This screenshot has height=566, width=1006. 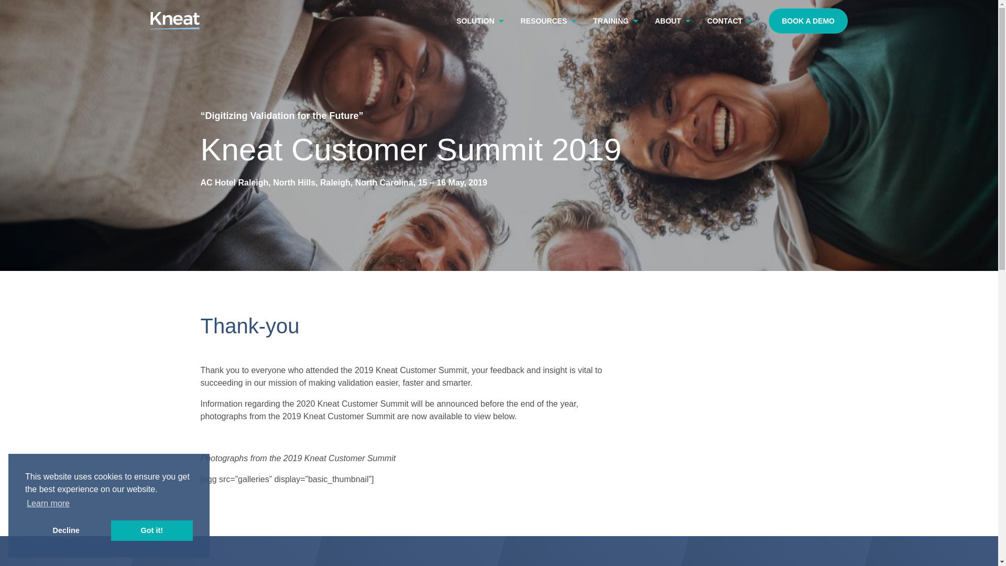 I want to click on CONTACT, so click(x=729, y=21).